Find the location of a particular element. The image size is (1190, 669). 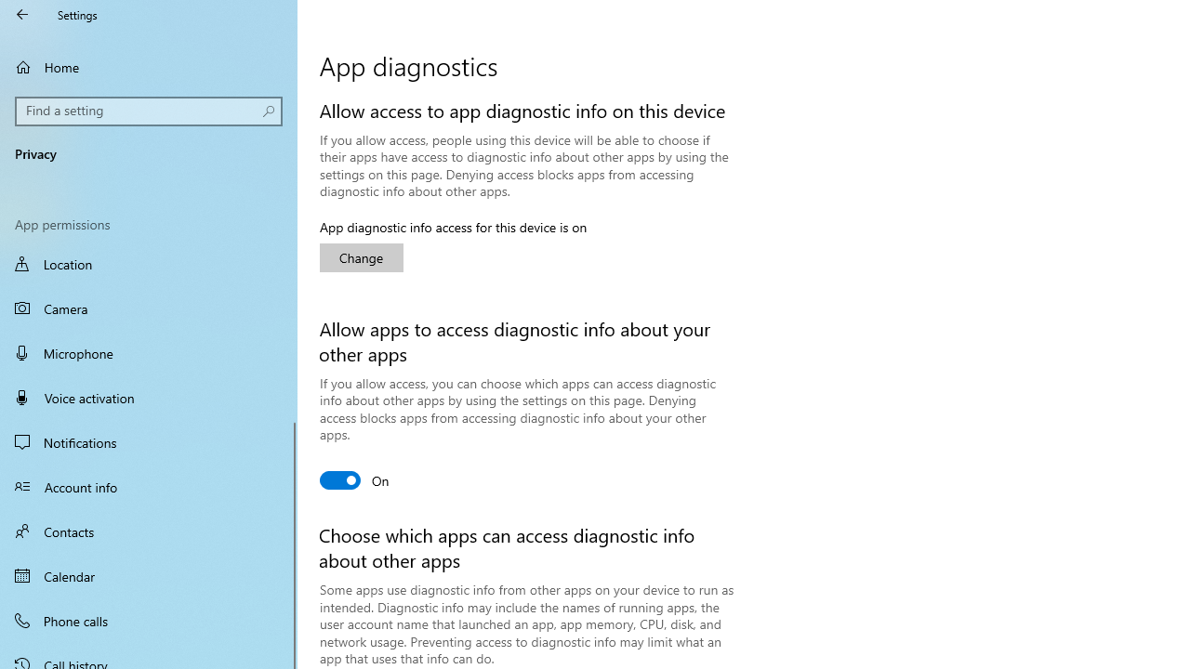

Calendar is located at coordinates (149, 576).